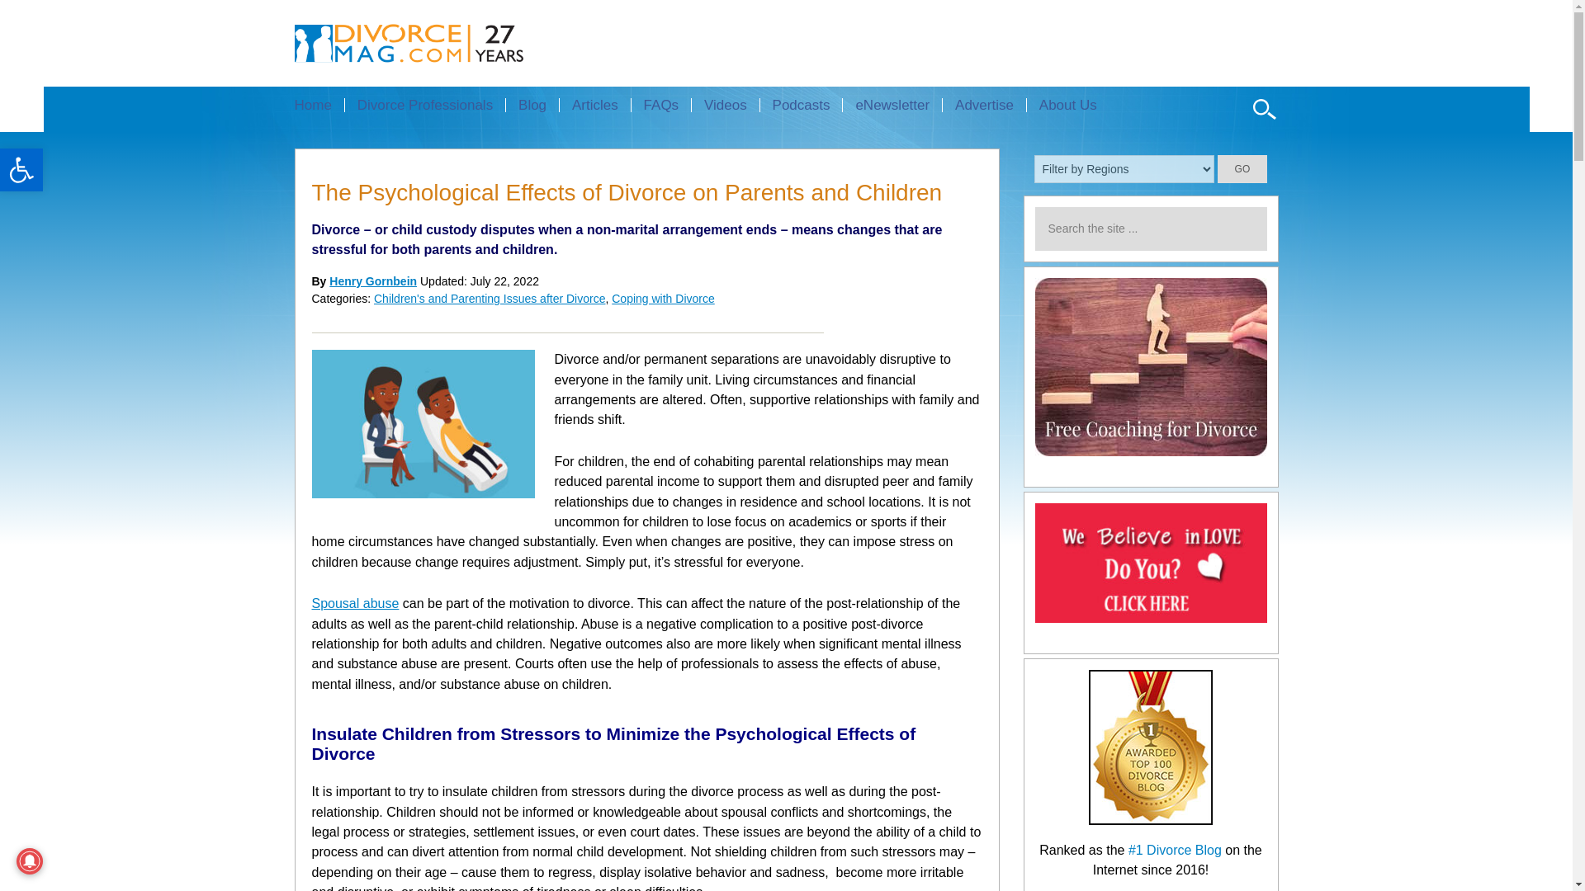 The image size is (1585, 891). I want to click on Accessibility Tools, so click(21, 170).